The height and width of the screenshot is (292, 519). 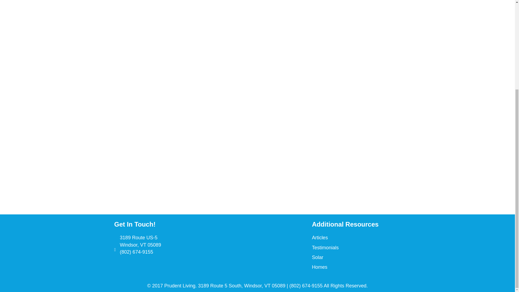 What do you see at coordinates (325, 248) in the screenshot?
I see `Testimonials` at bounding box center [325, 248].